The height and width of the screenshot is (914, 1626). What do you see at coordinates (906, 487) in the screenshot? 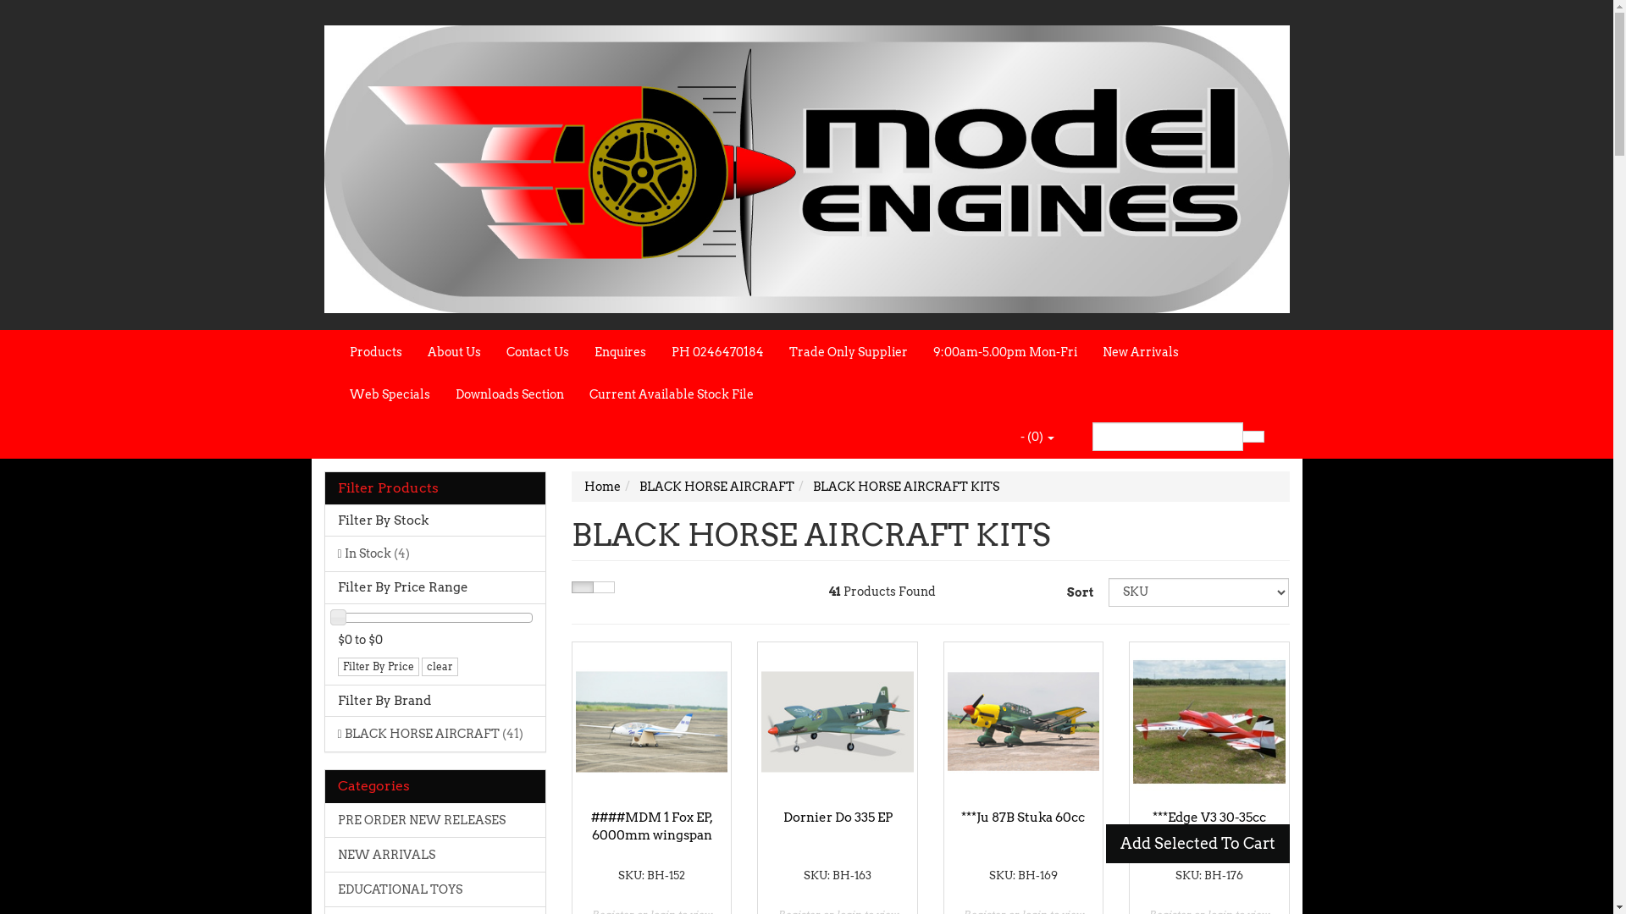
I see `BLACK HORSE AIRCRAFT KITS` at bounding box center [906, 487].